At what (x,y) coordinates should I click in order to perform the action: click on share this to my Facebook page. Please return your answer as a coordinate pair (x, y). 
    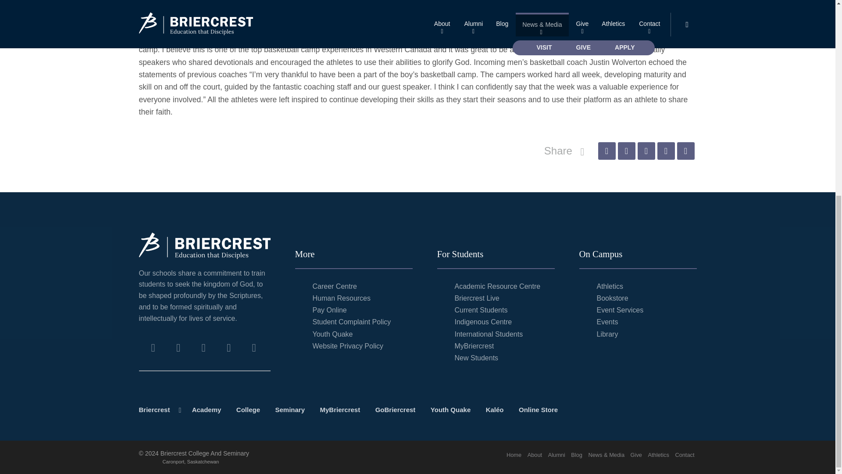
    Looking at the image, I should click on (607, 151).